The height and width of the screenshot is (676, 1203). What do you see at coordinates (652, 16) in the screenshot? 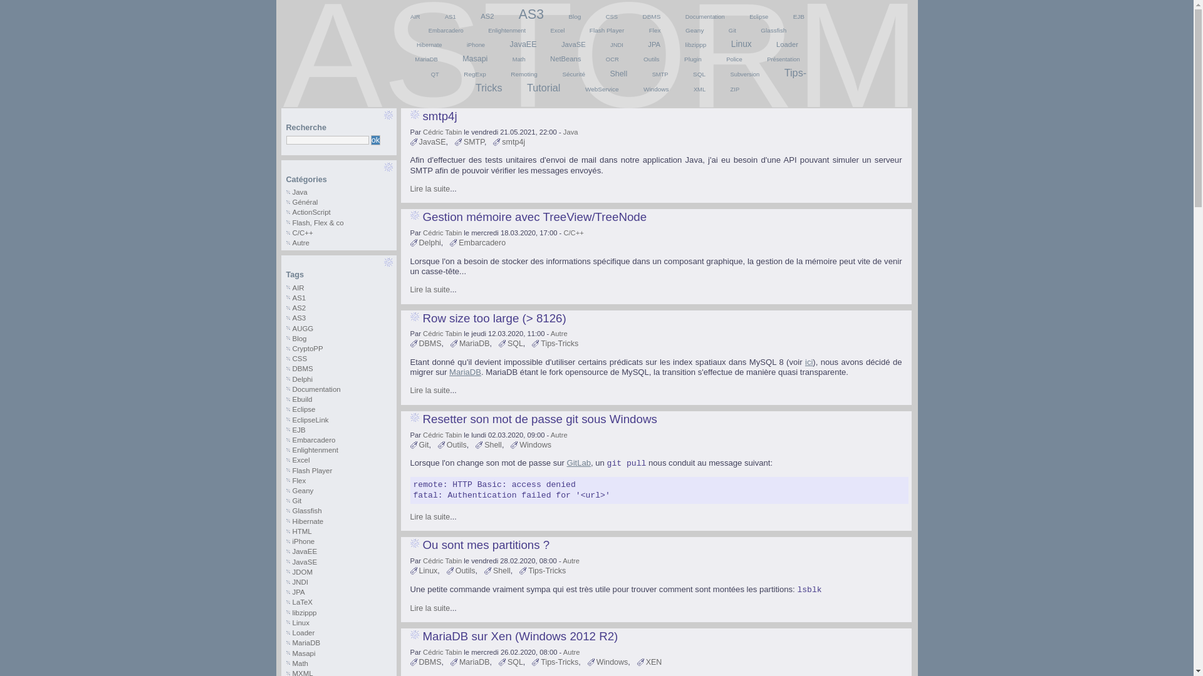
I see `DBMS` at bounding box center [652, 16].